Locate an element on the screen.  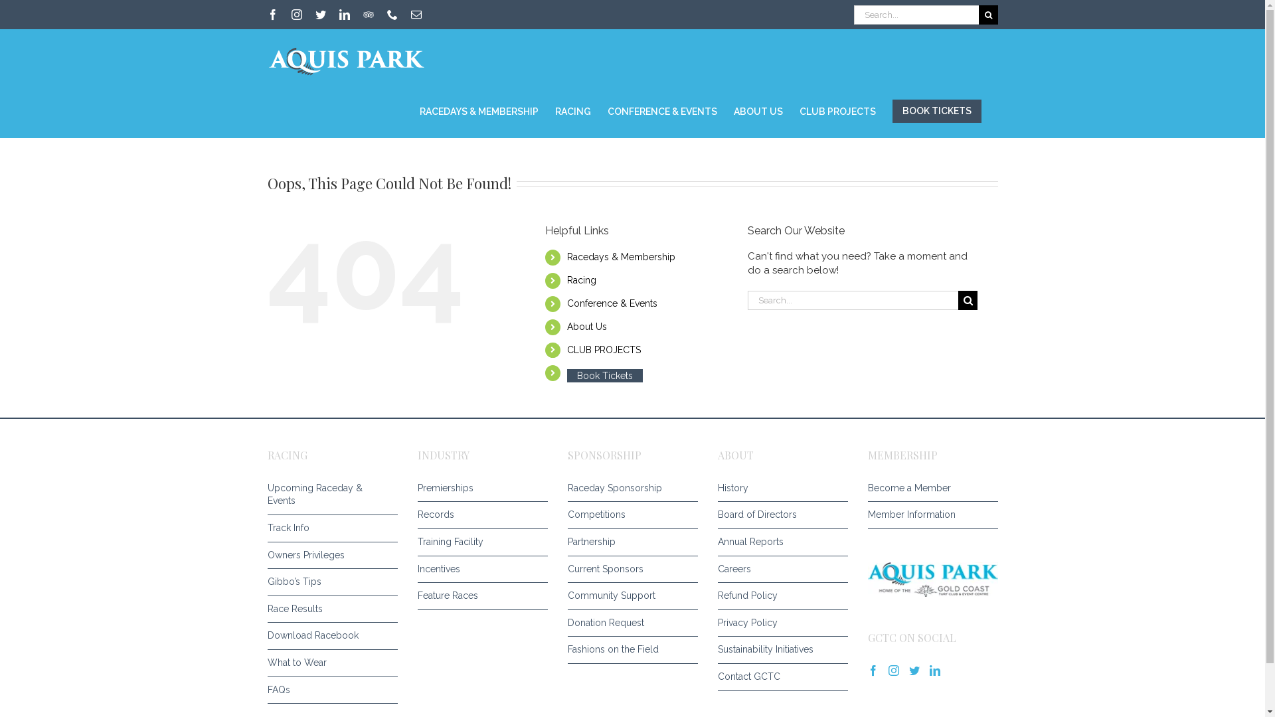
Owners Privileges is located at coordinates (329, 556).